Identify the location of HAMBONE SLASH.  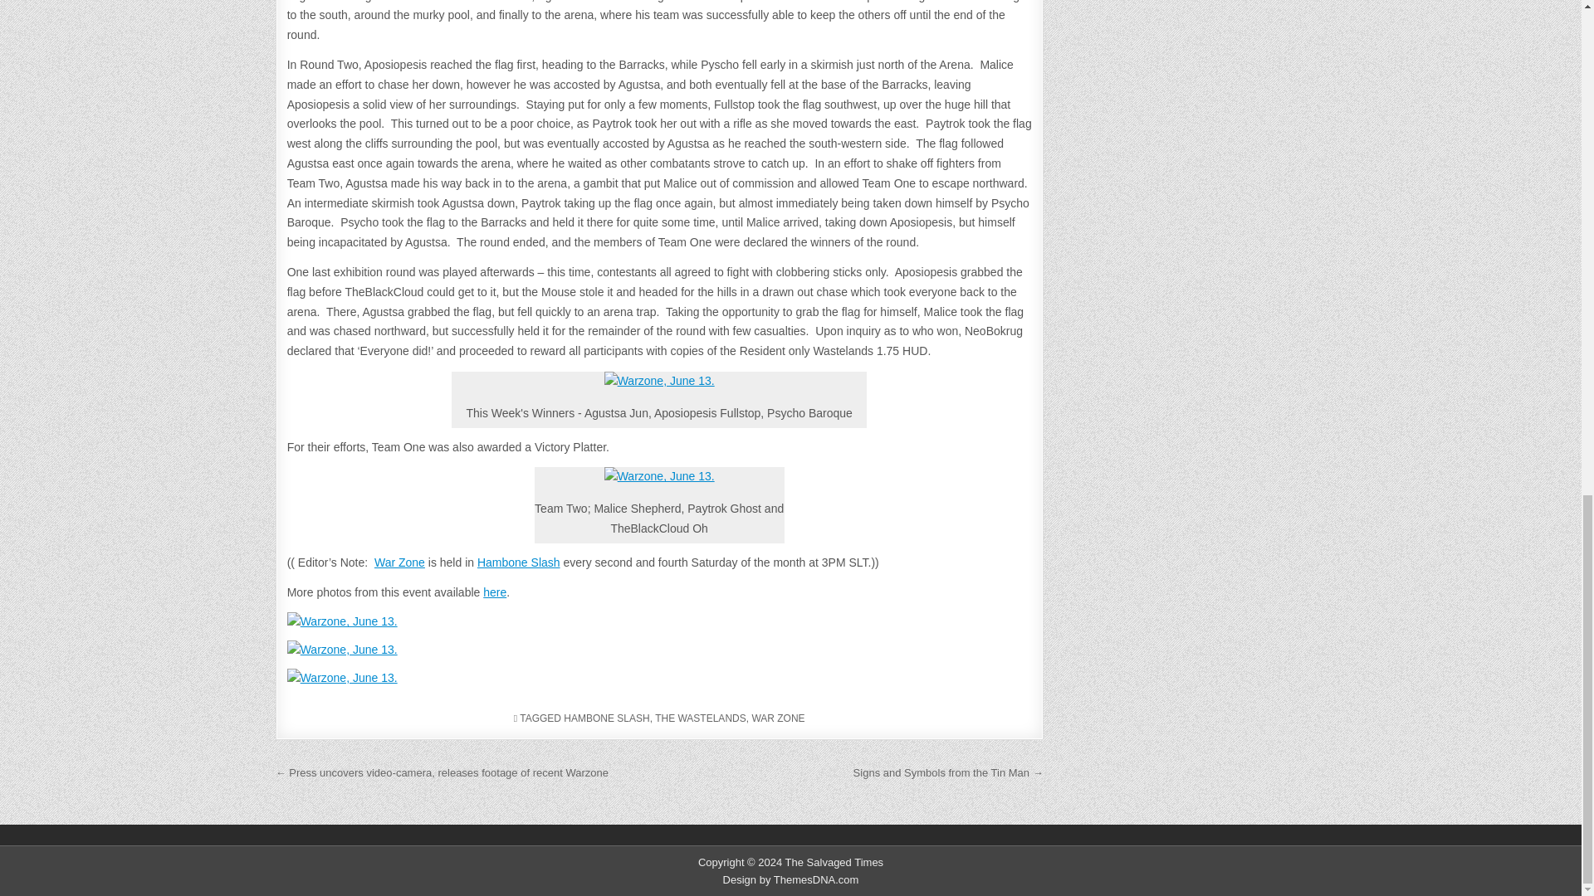
(606, 718).